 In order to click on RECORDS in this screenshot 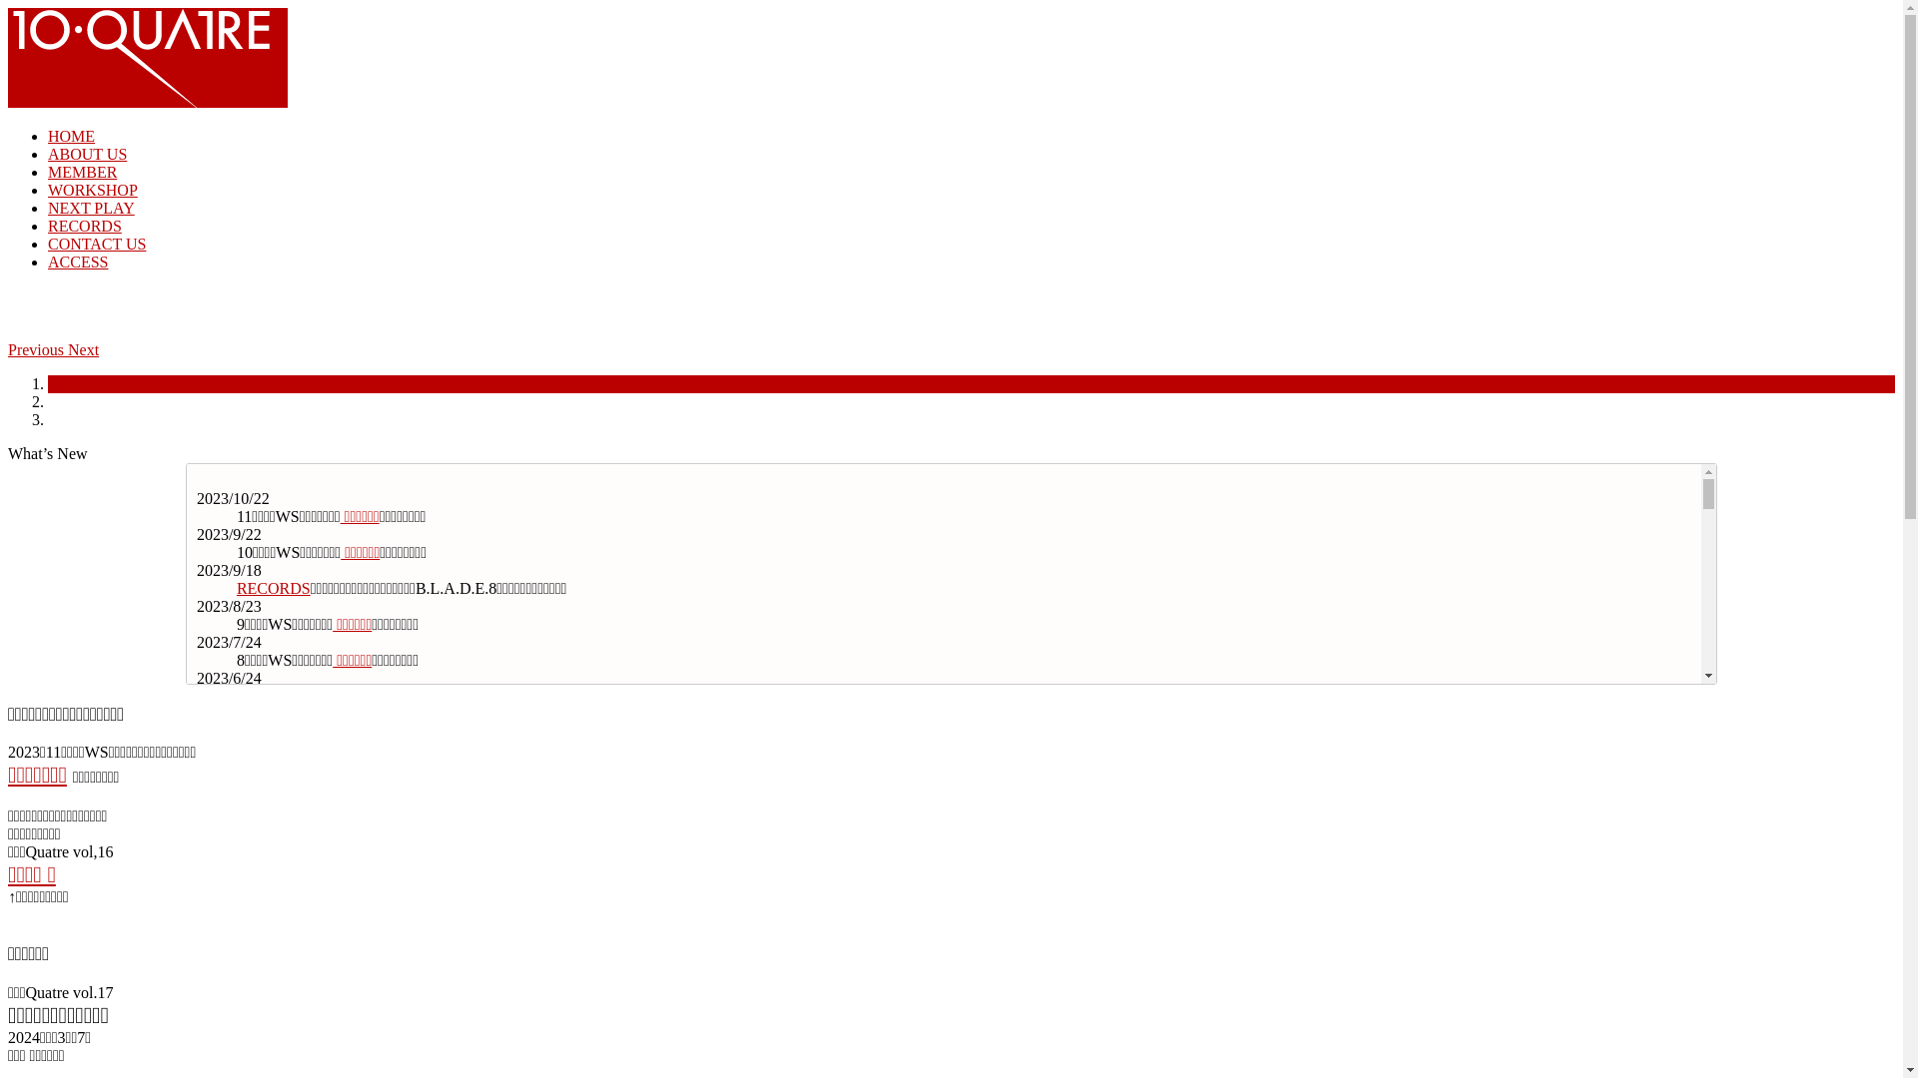, I will do `click(274, 589)`.